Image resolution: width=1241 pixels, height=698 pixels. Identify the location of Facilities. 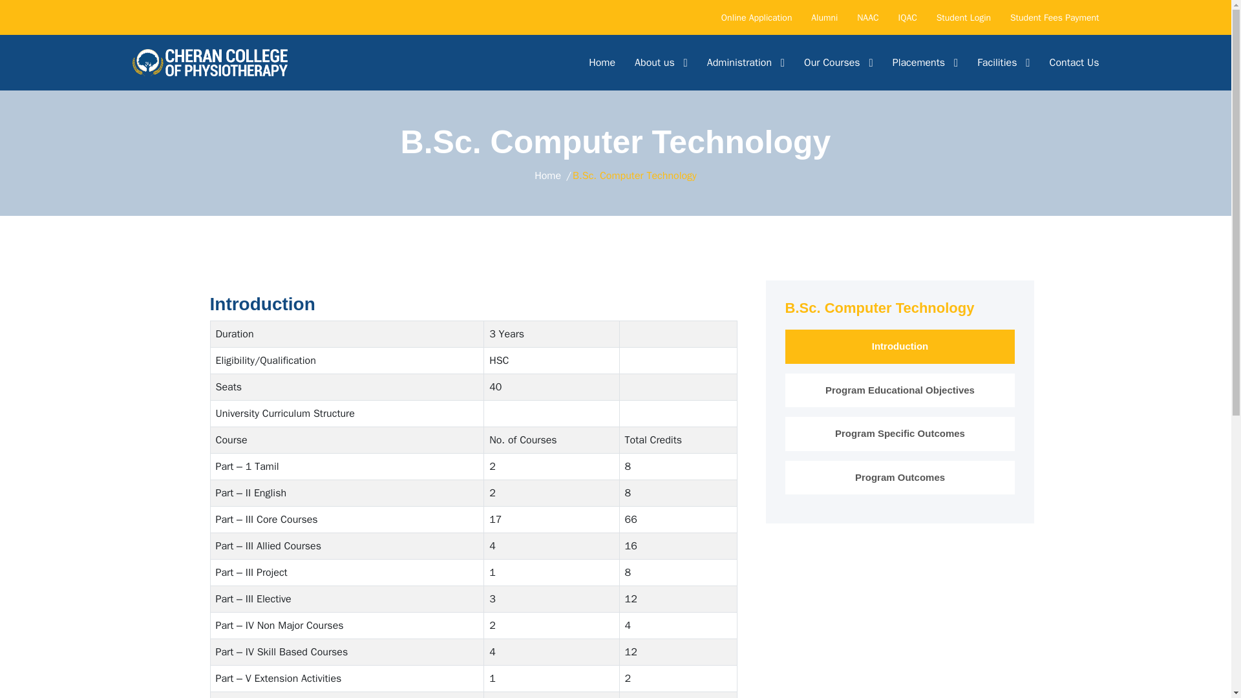
(1003, 62).